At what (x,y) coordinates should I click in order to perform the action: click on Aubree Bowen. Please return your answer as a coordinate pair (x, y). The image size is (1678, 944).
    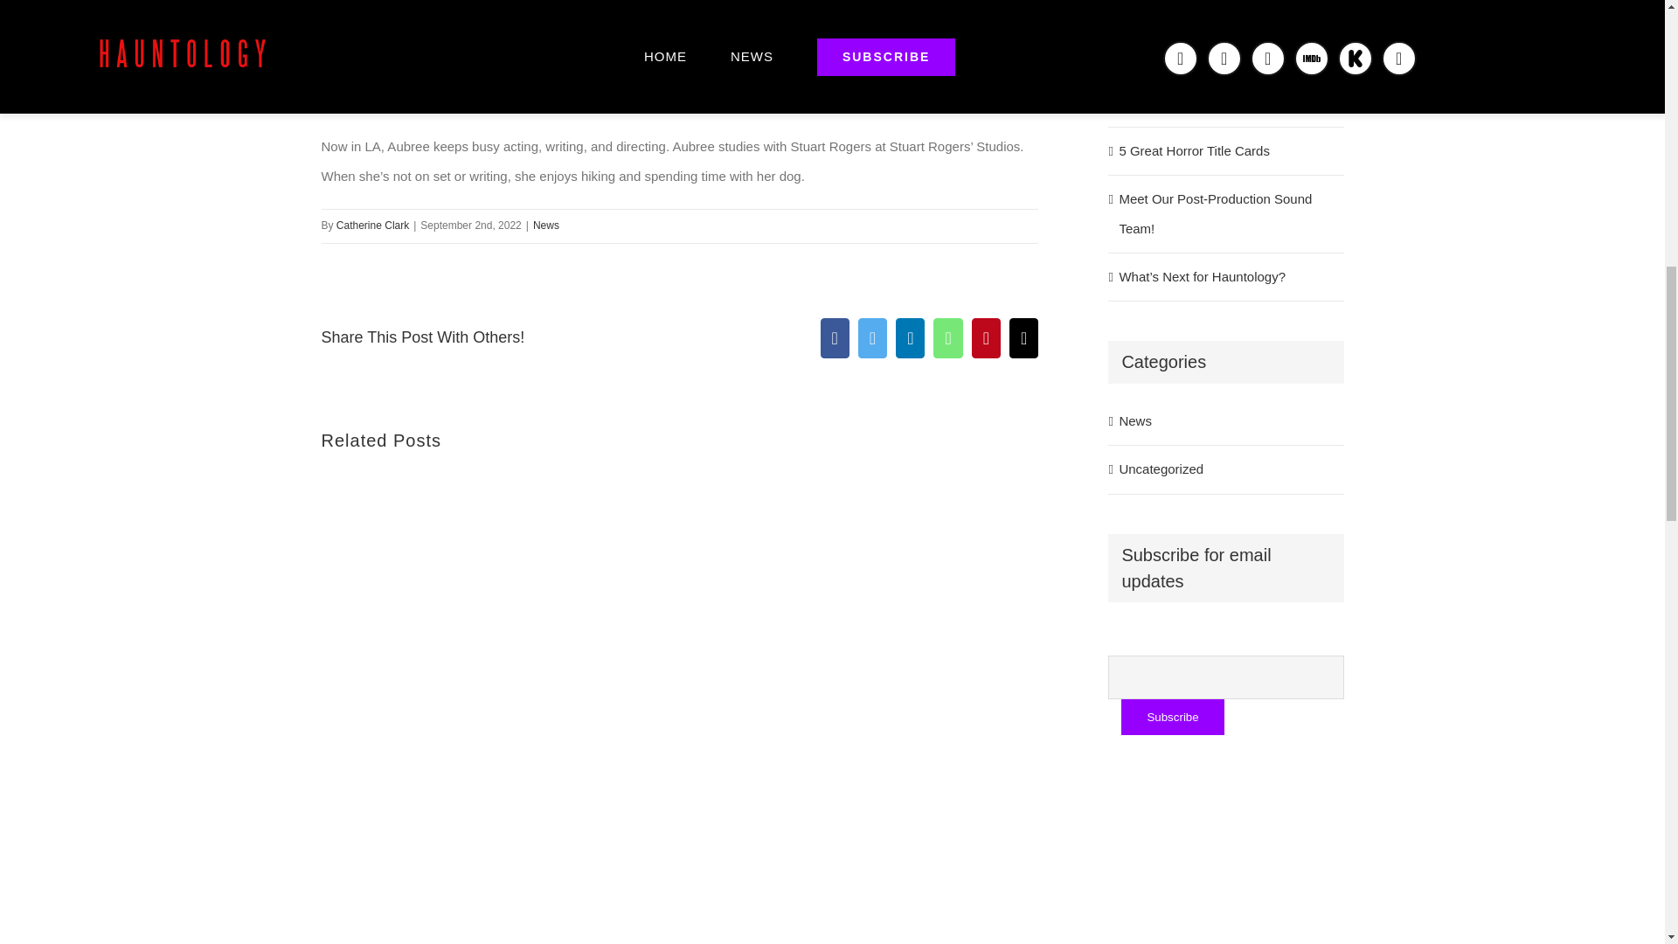
    Looking at the image, I should click on (413, 24).